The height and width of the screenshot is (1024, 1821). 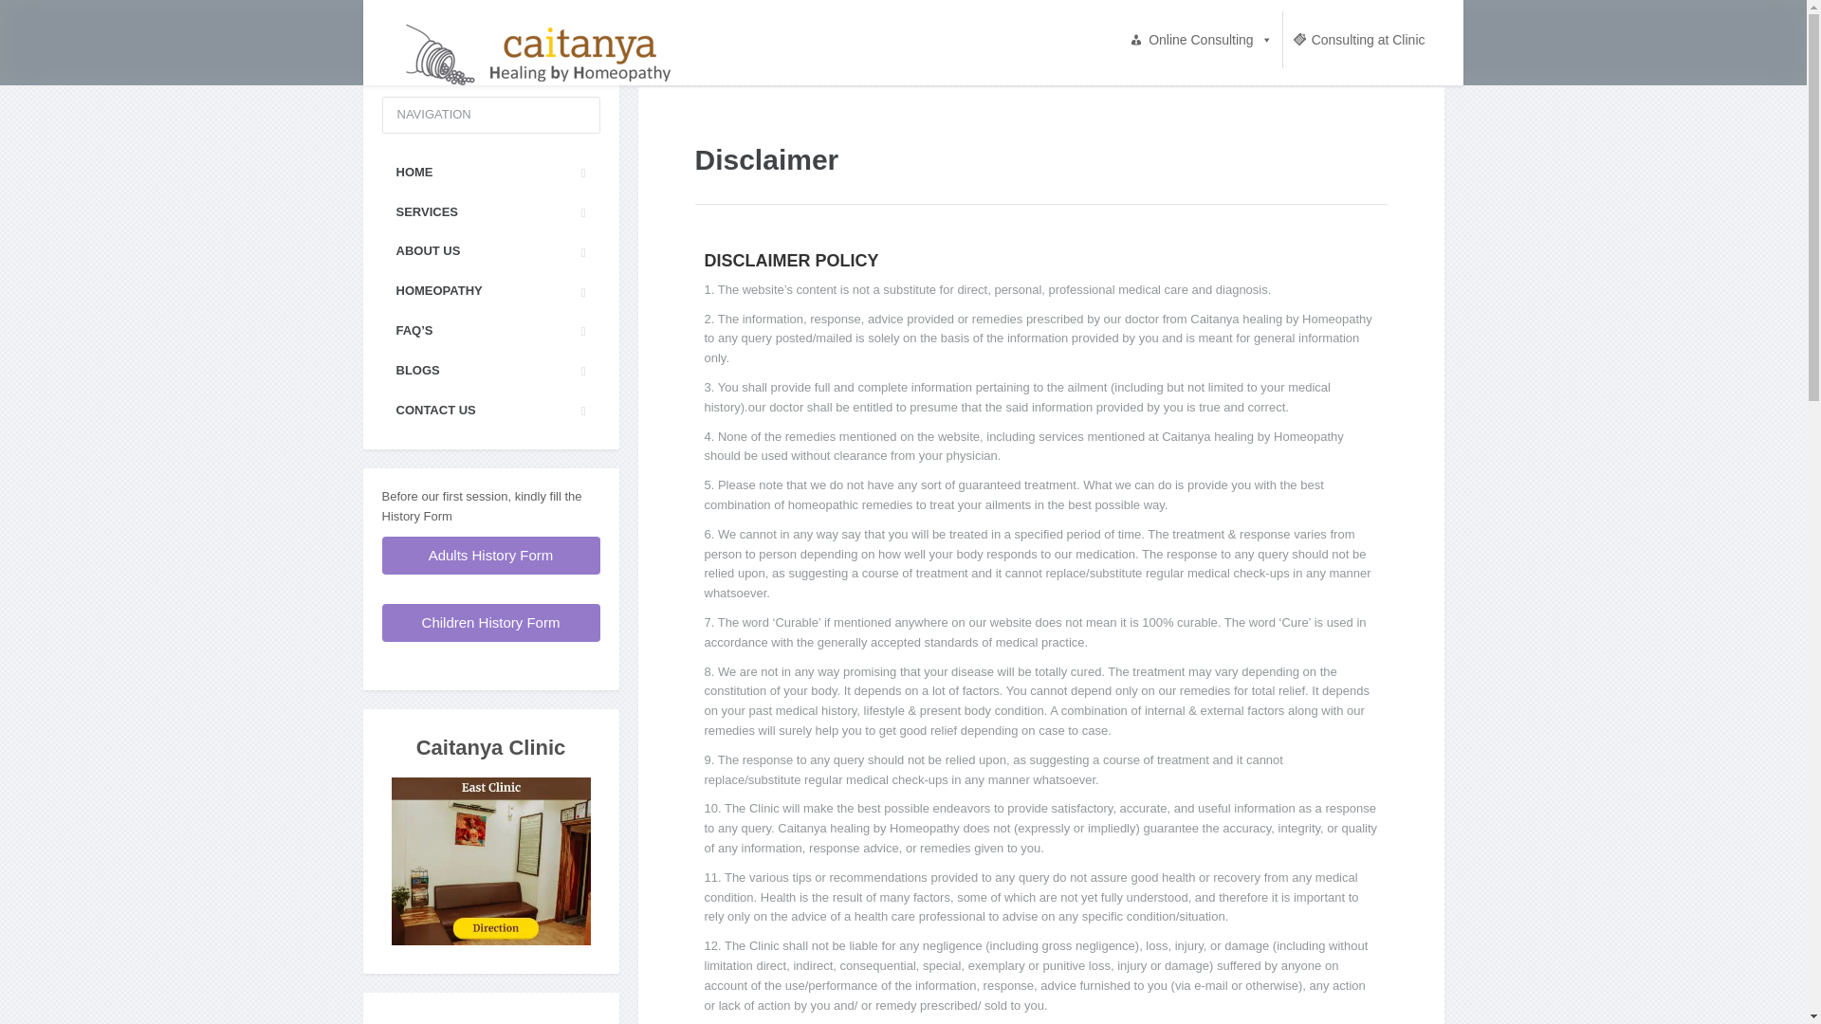 What do you see at coordinates (489, 173) in the screenshot?
I see `HOME` at bounding box center [489, 173].